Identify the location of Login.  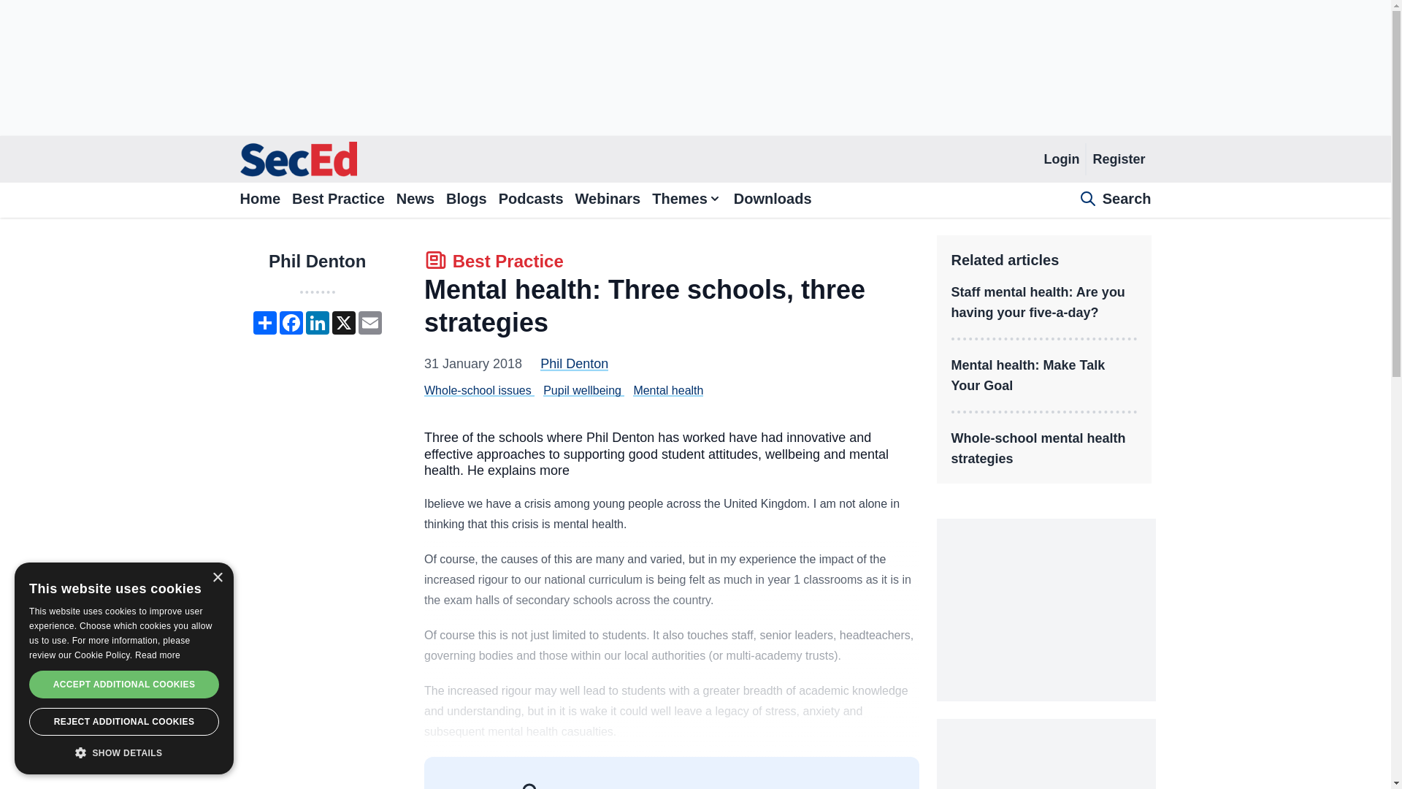
(1061, 159).